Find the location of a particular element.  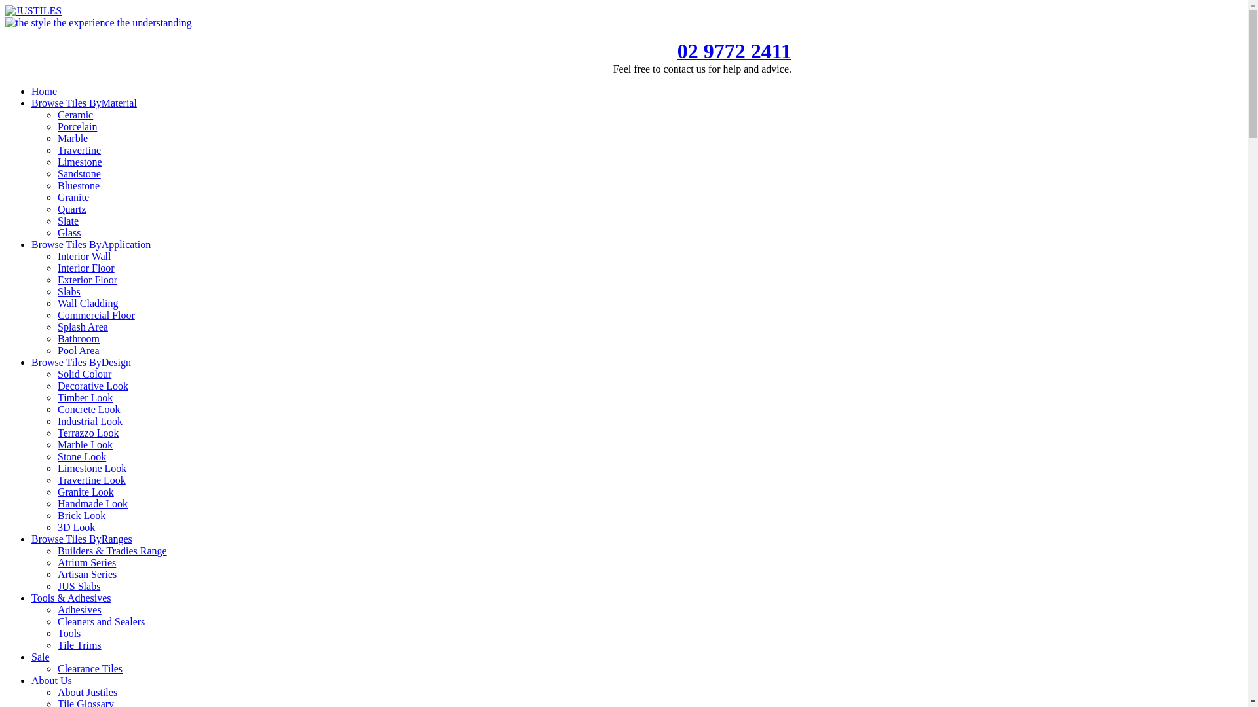

Pool Area is located at coordinates (79, 351).